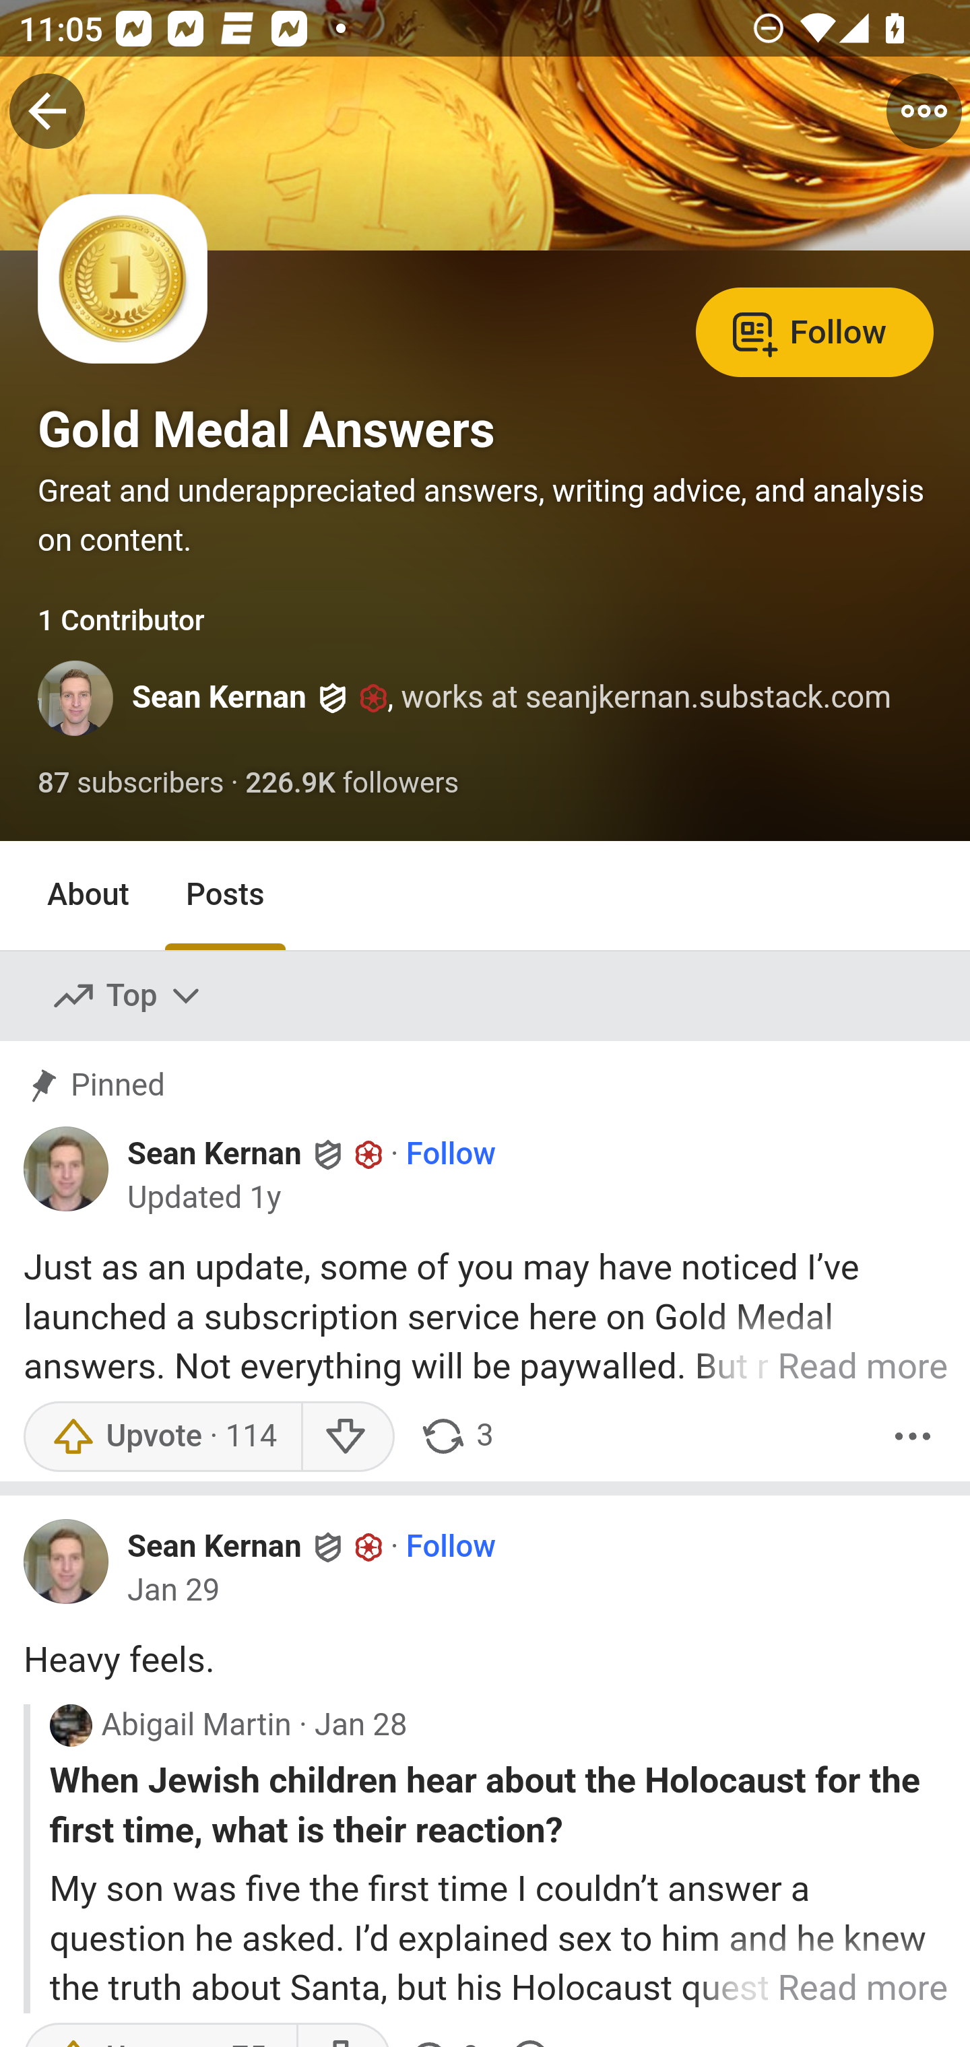  Describe the element at coordinates (373, 699) in the screenshot. I see `Space subscriber` at that location.